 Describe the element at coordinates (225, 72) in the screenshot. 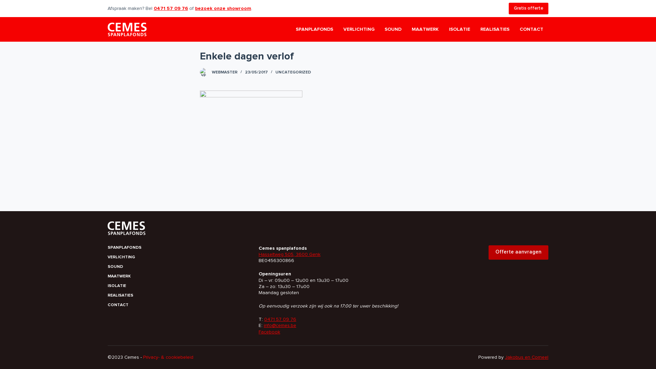

I see `WEBMASTER` at that location.